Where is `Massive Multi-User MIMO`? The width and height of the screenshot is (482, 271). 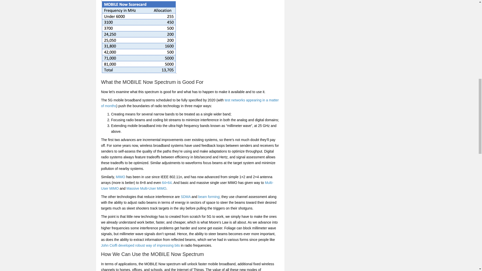
Massive Multi-User MIMO is located at coordinates (146, 189).